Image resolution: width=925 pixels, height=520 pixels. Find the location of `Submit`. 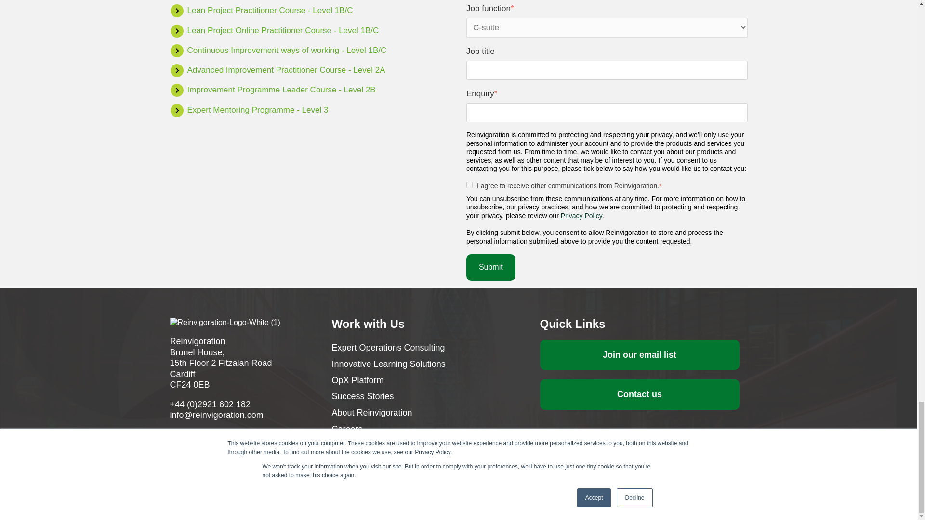

Submit is located at coordinates (490, 267).